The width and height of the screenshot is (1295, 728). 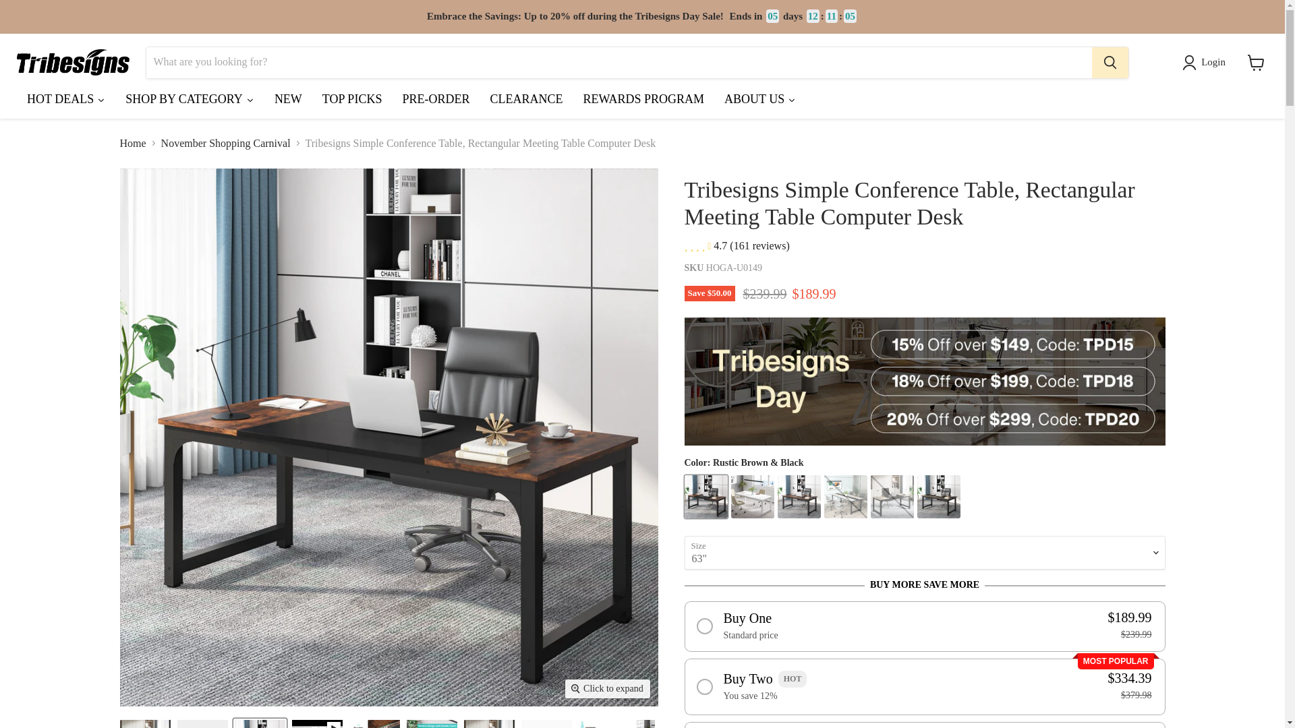 I want to click on Home, so click(x=133, y=144).